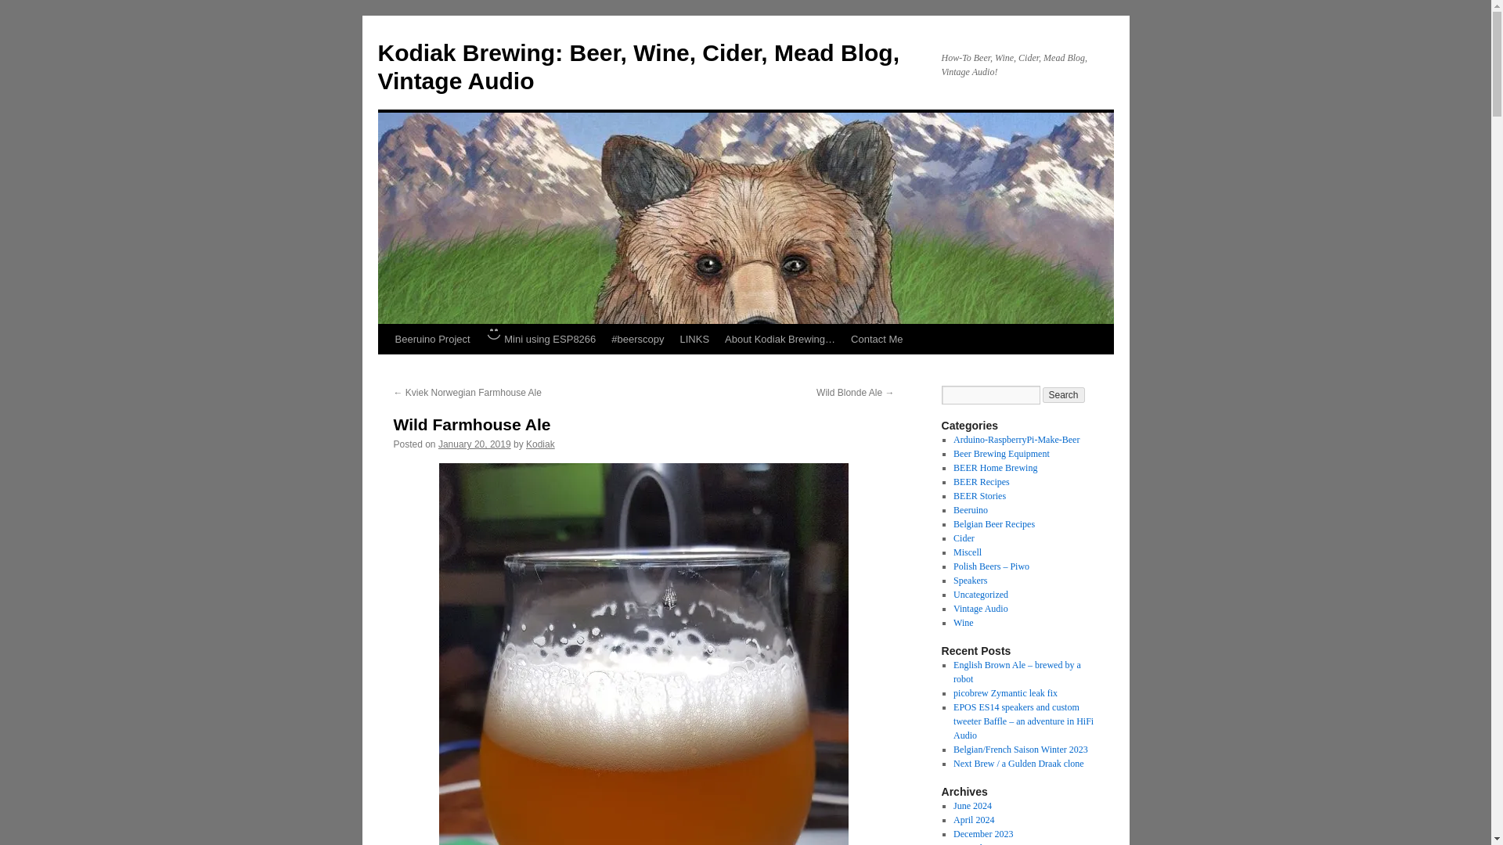 This screenshot has height=845, width=1503. Describe the element at coordinates (695, 339) in the screenshot. I see `LINKS` at that location.